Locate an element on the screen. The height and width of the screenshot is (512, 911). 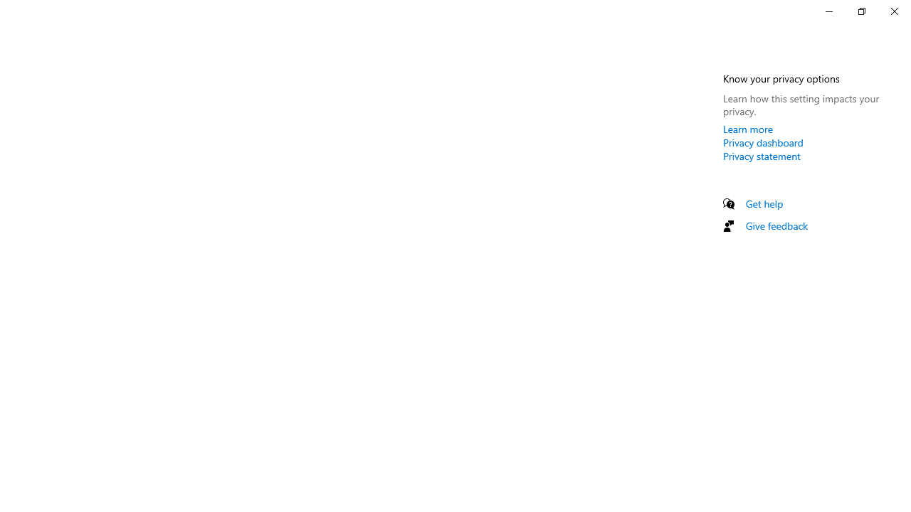
Privacy statement is located at coordinates (762, 156).